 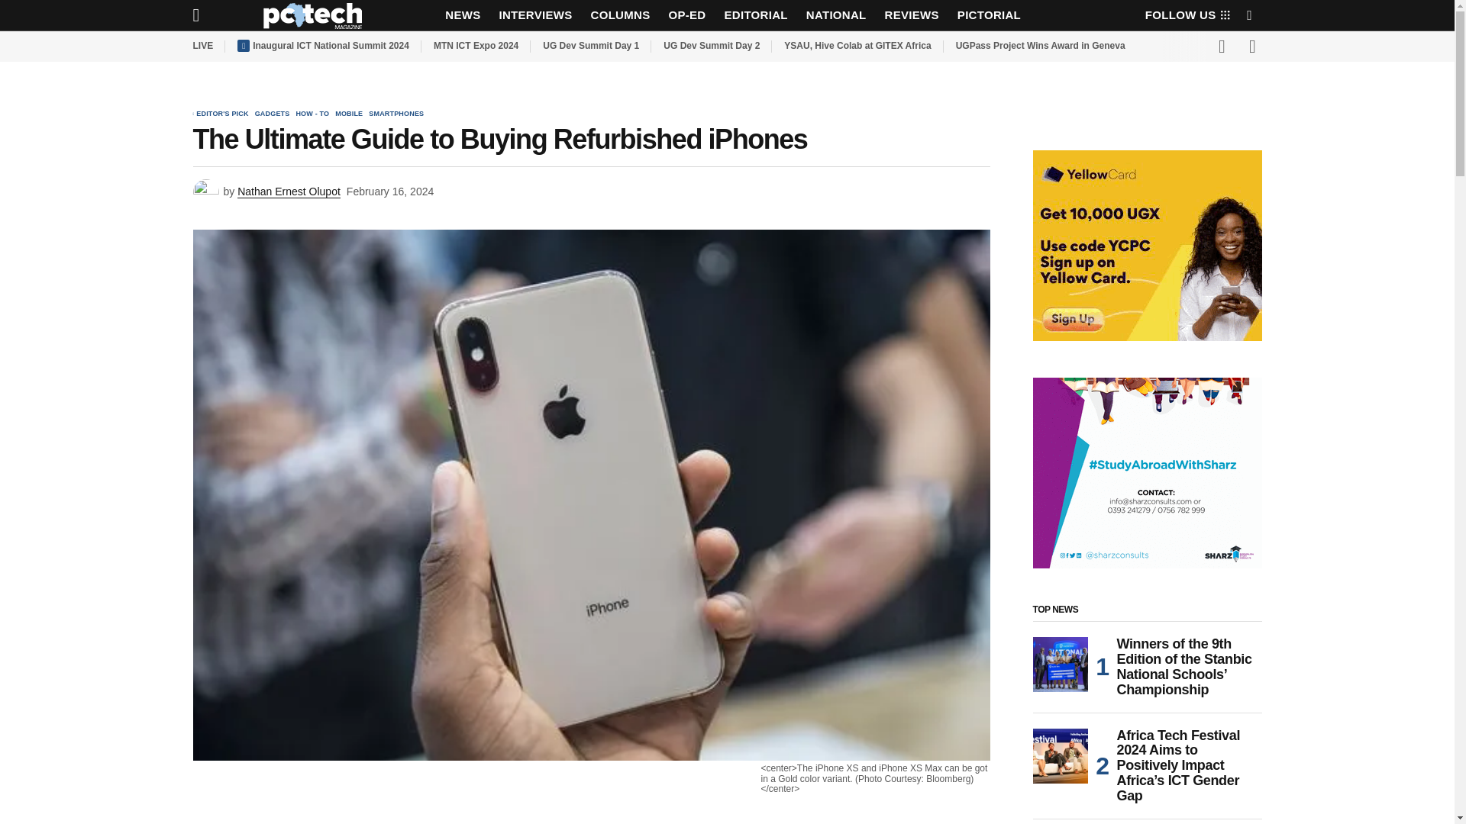 I want to click on COLUMNS, so click(x=621, y=15).